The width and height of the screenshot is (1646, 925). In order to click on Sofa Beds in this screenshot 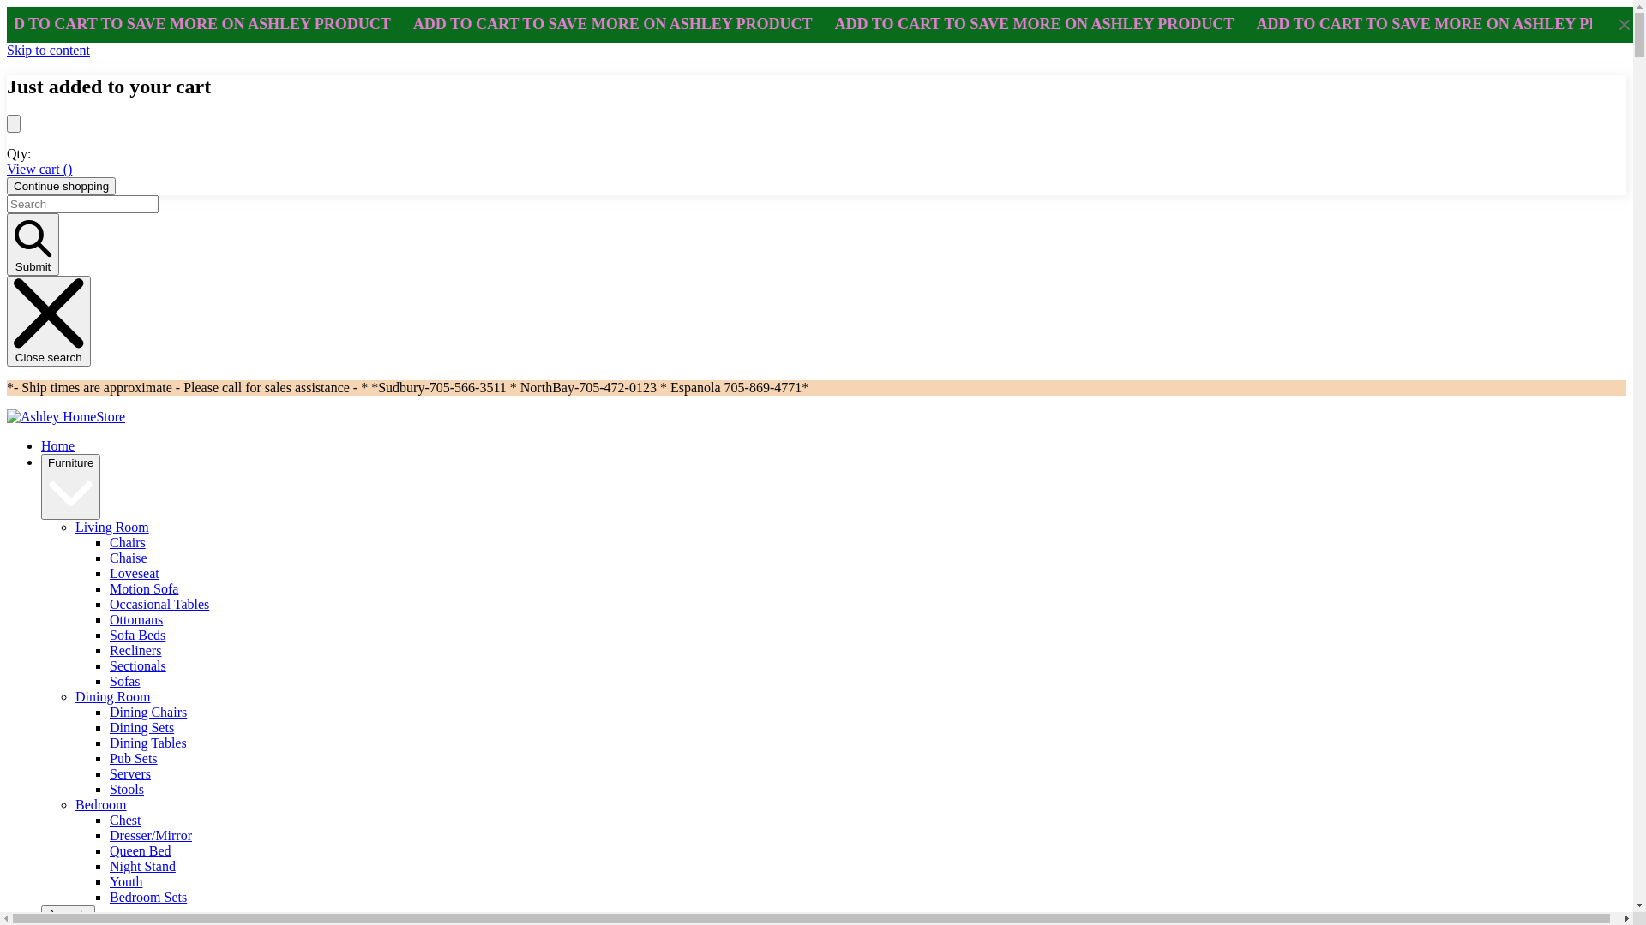, I will do `click(137, 636)`.